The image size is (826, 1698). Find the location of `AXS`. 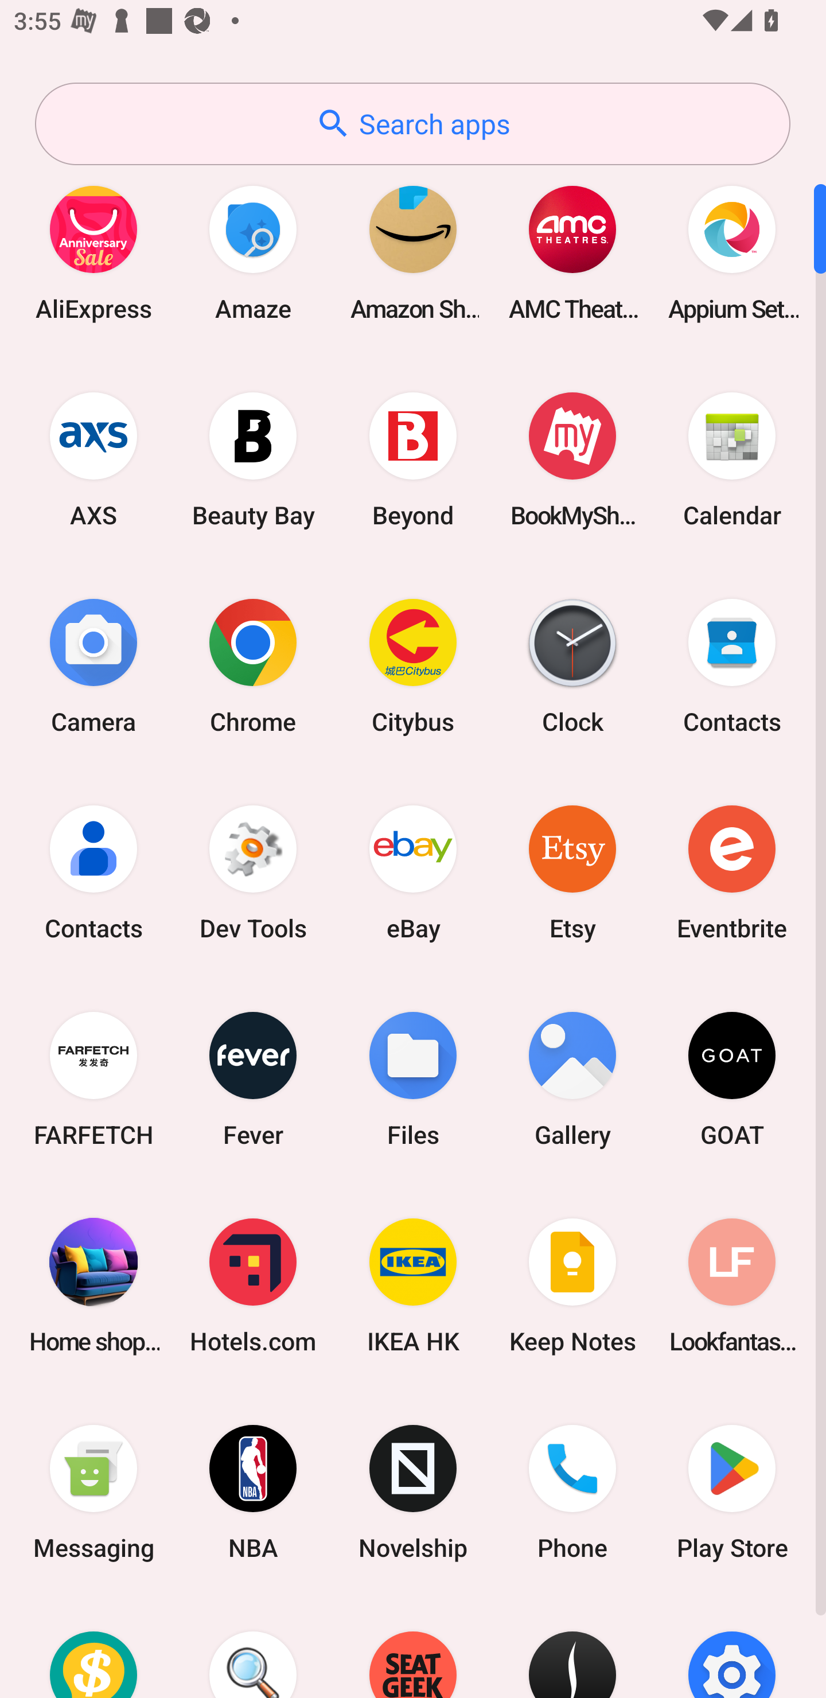

AXS is located at coordinates (93, 459).